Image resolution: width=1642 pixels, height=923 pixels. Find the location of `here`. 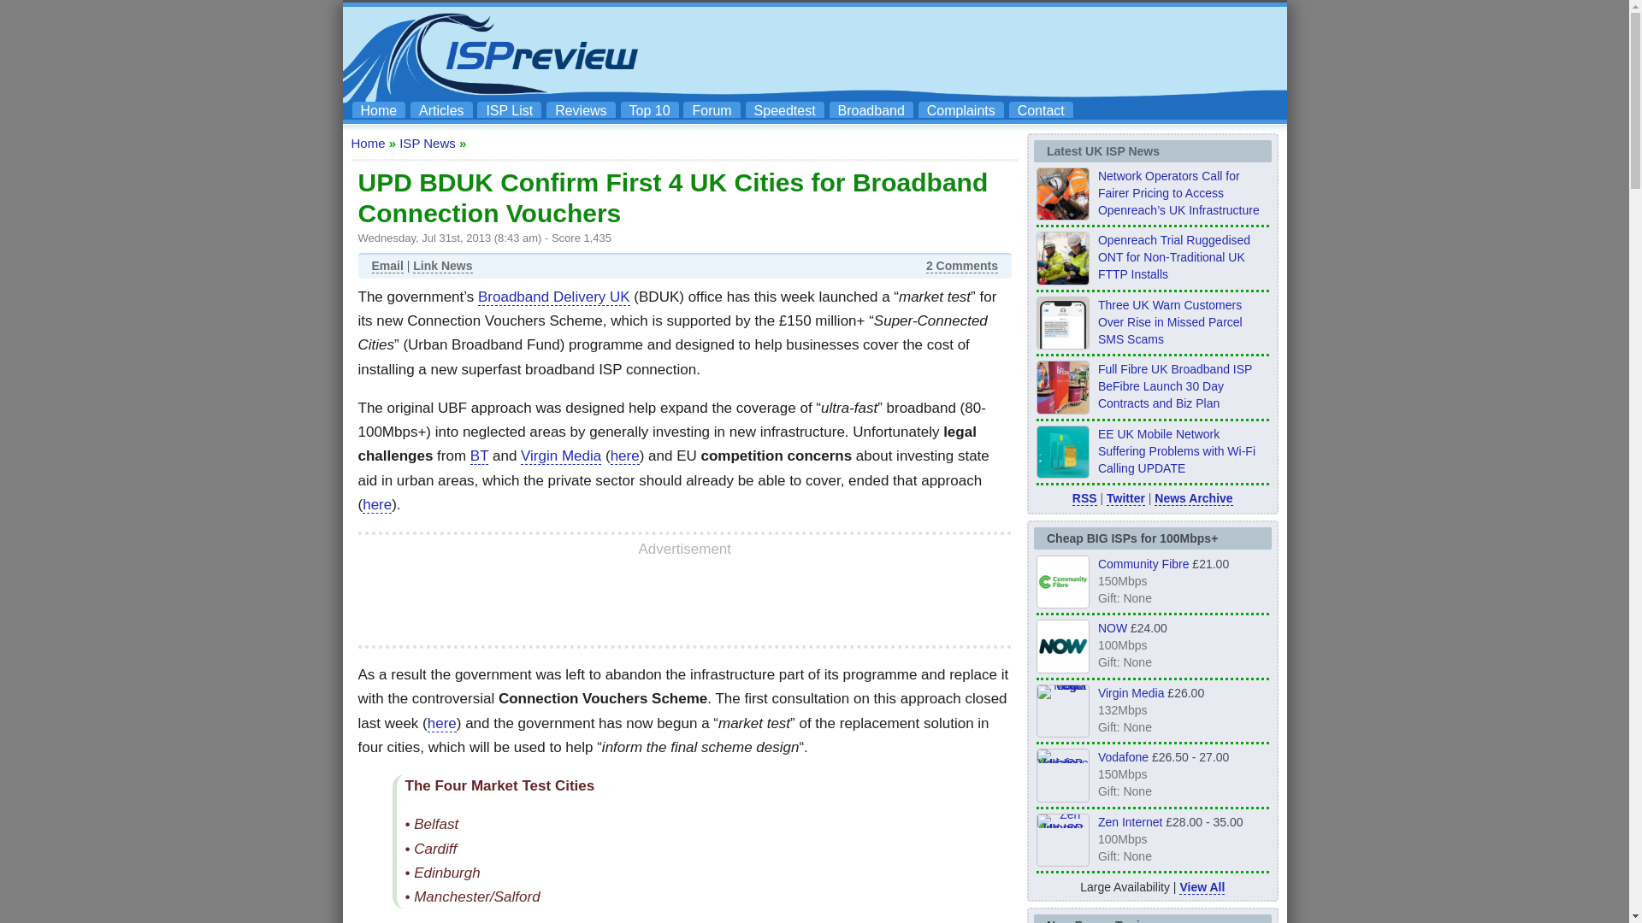

here is located at coordinates (625, 456).